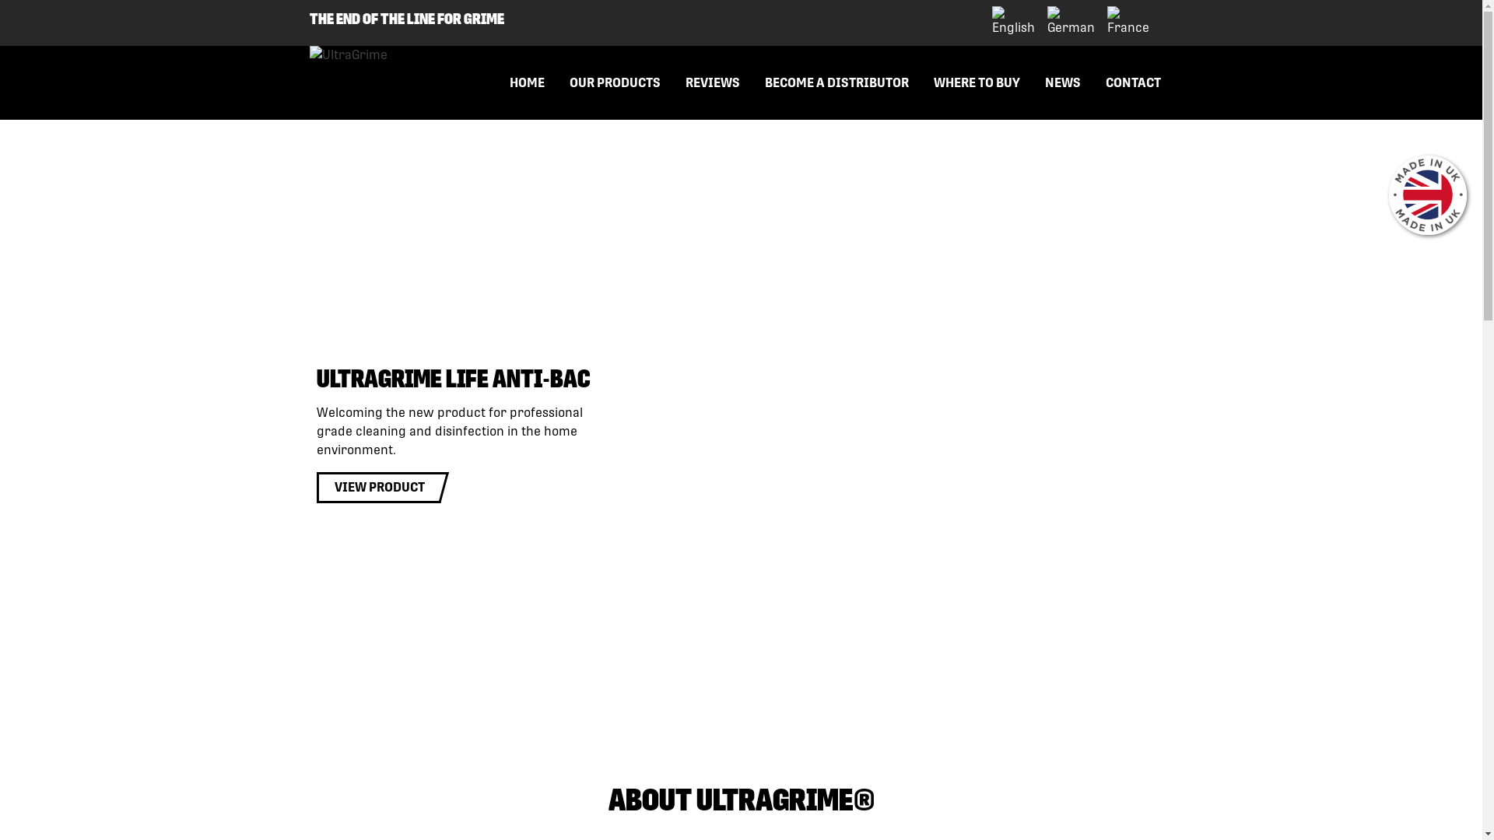  Describe the element at coordinates (836, 82) in the screenshot. I see `BECOME A DISTRIBUTOR` at that location.